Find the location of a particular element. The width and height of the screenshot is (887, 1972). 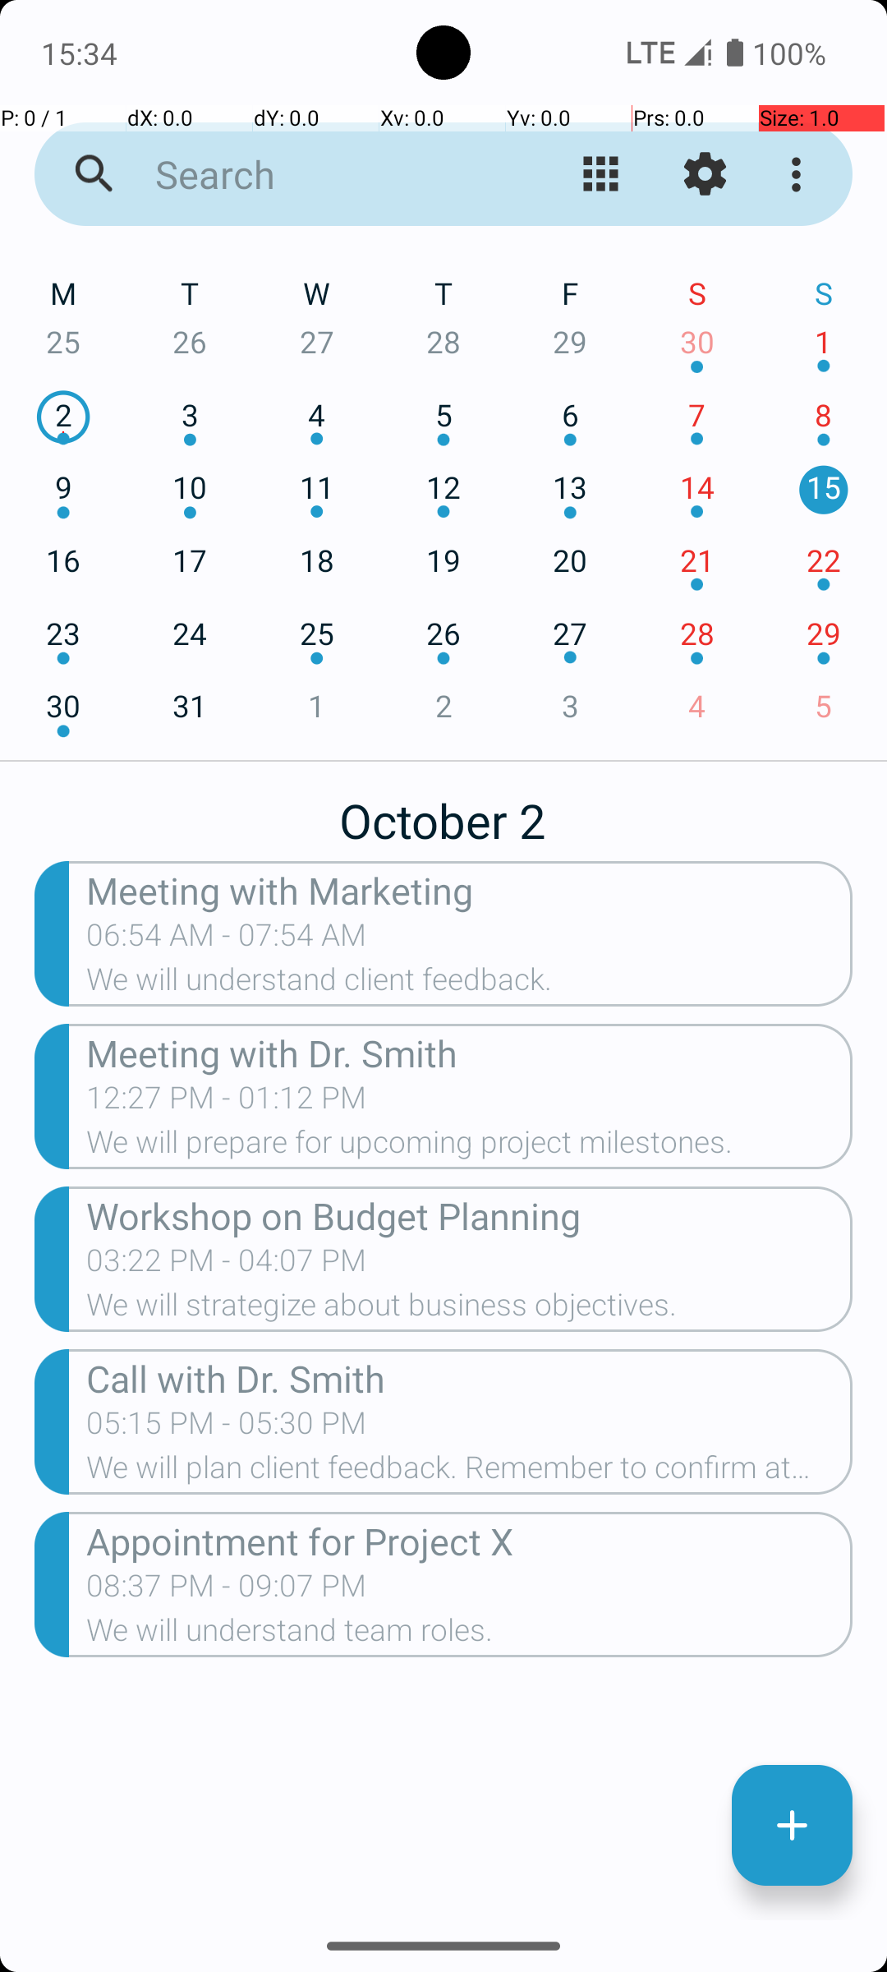

We will prepare for upcoming project milestones. is located at coordinates (470, 1147).